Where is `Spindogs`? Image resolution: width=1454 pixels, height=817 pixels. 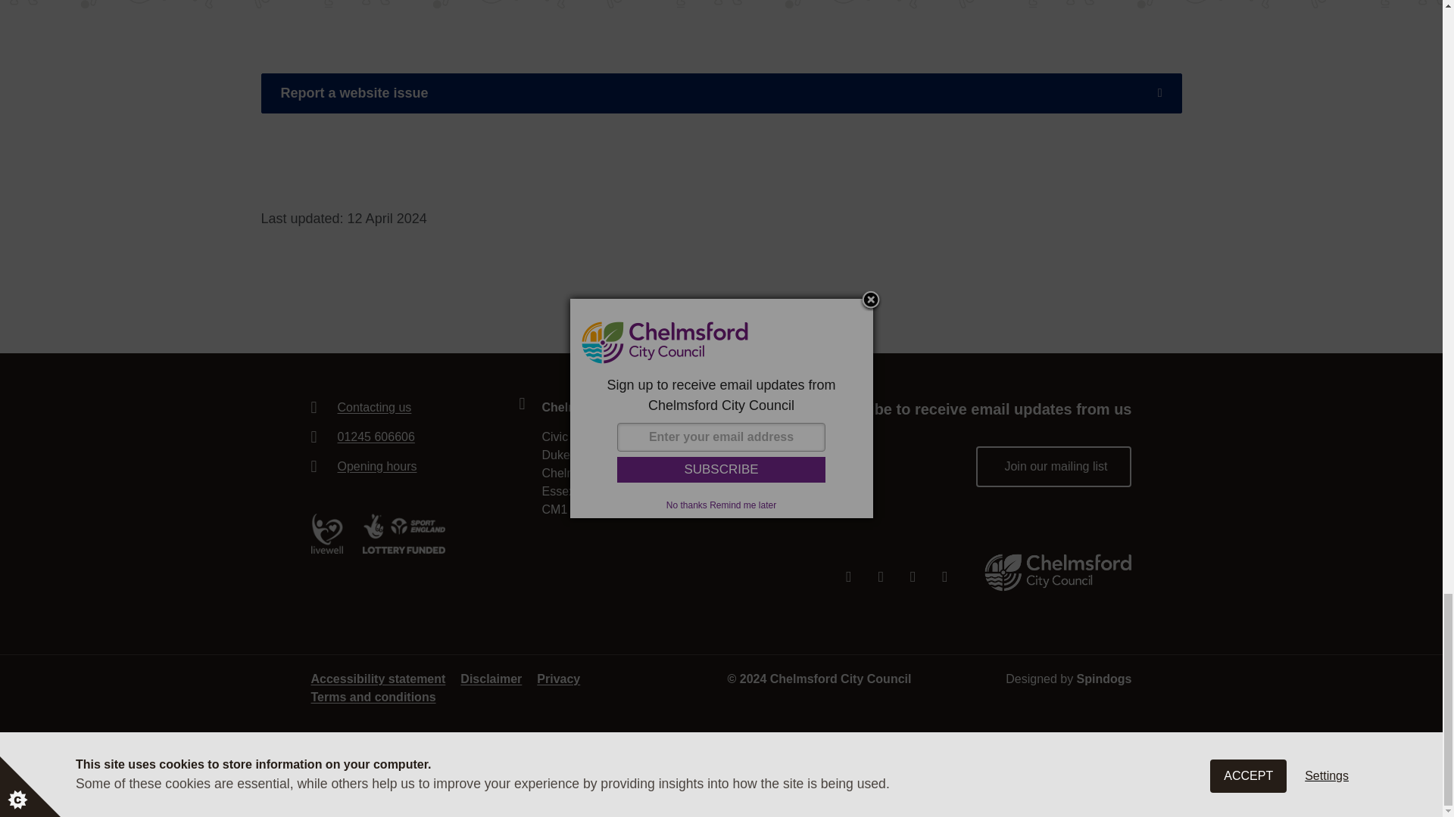
Spindogs is located at coordinates (1104, 679).